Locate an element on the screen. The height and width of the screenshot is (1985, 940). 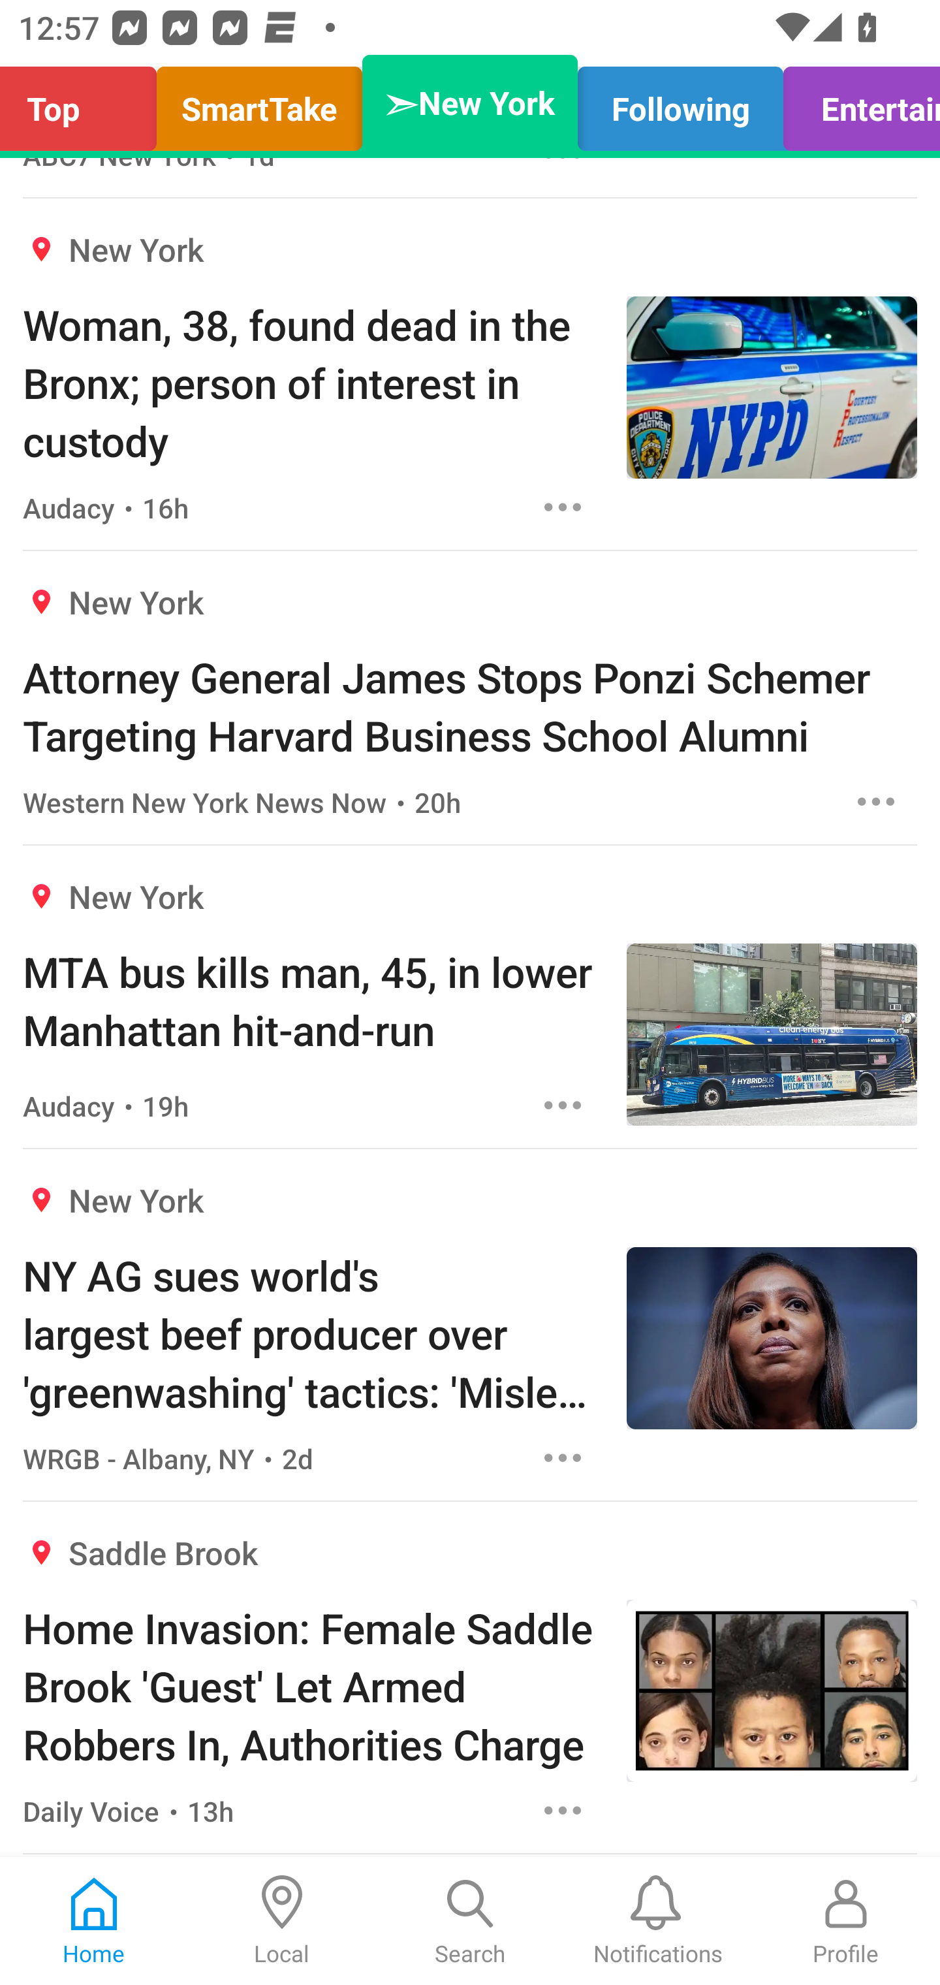
Notifications is located at coordinates (658, 1921).